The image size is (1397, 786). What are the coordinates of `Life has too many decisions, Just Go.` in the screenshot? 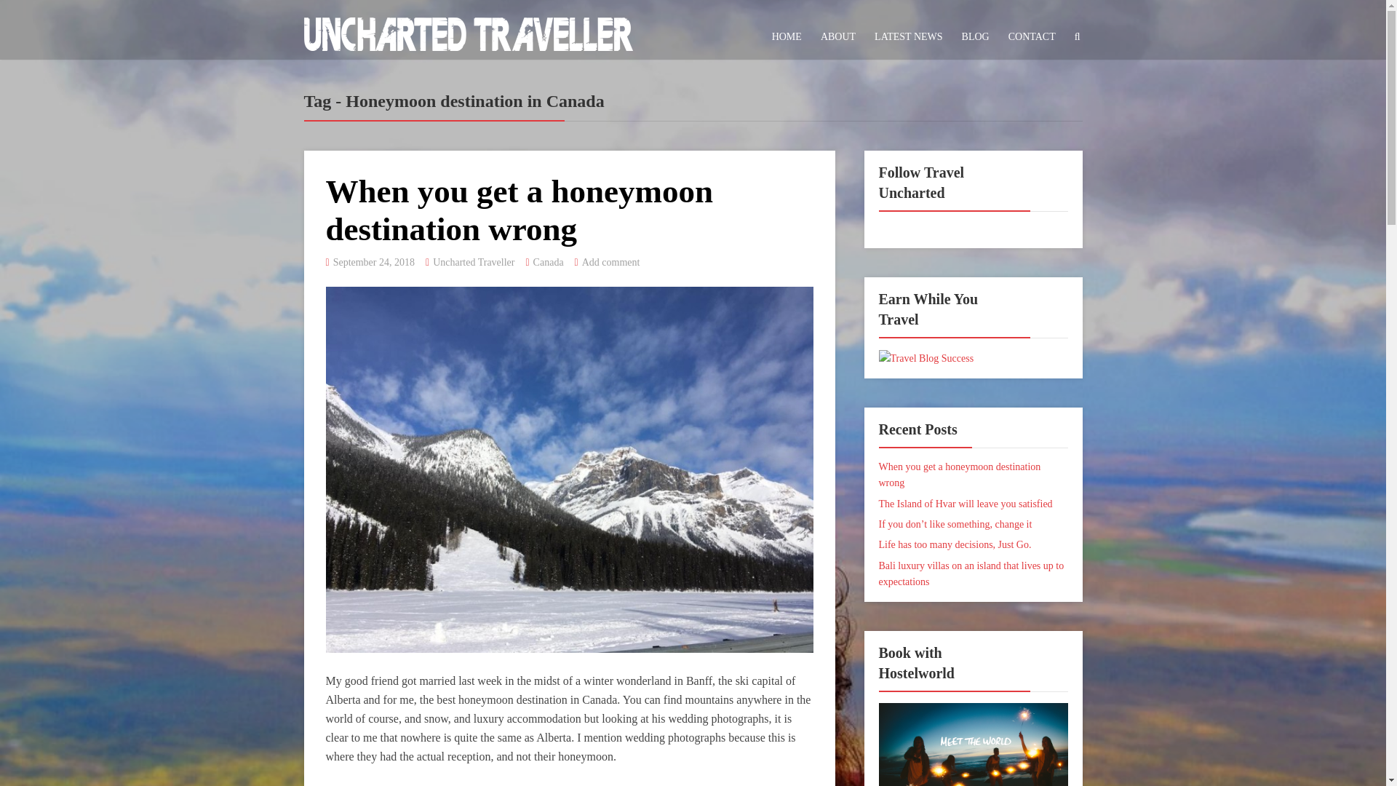 It's located at (955, 544).